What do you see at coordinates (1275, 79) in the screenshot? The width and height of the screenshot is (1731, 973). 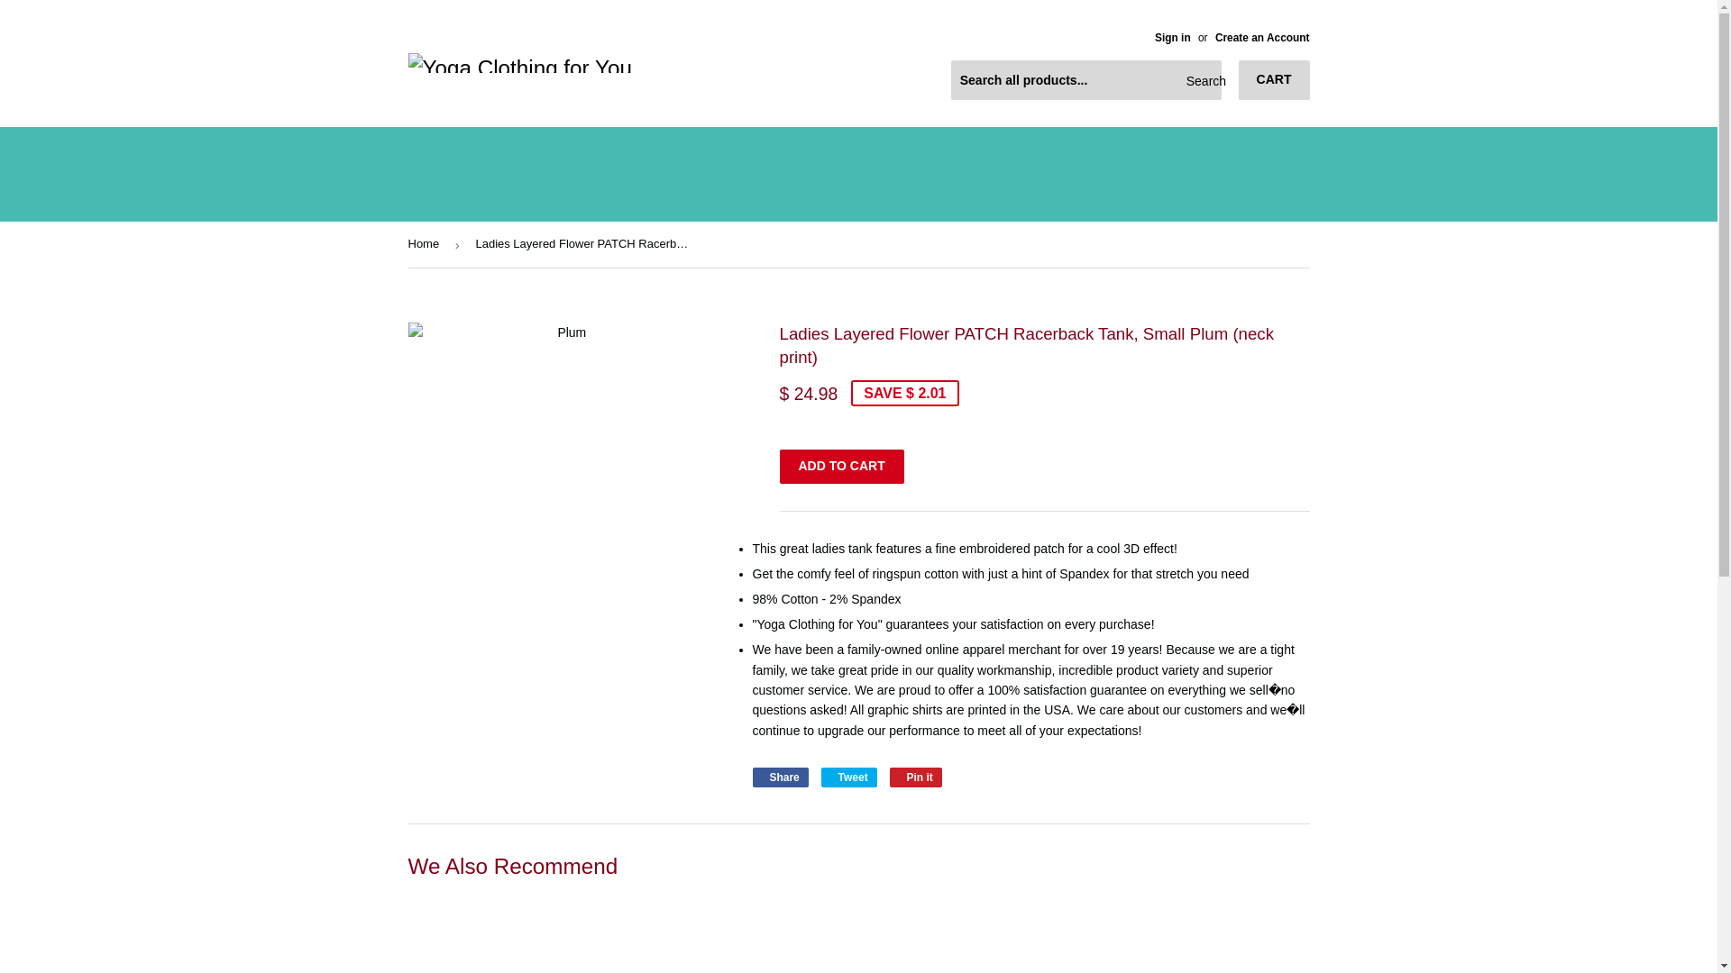 I see `CART` at bounding box center [1275, 79].